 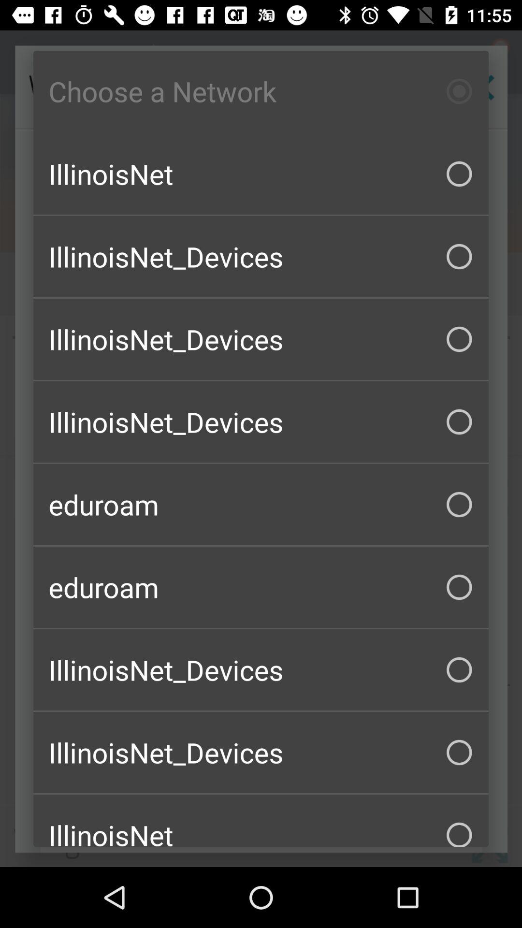 What do you see at coordinates (261, 91) in the screenshot?
I see `select item above illinoisnet checkbox` at bounding box center [261, 91].